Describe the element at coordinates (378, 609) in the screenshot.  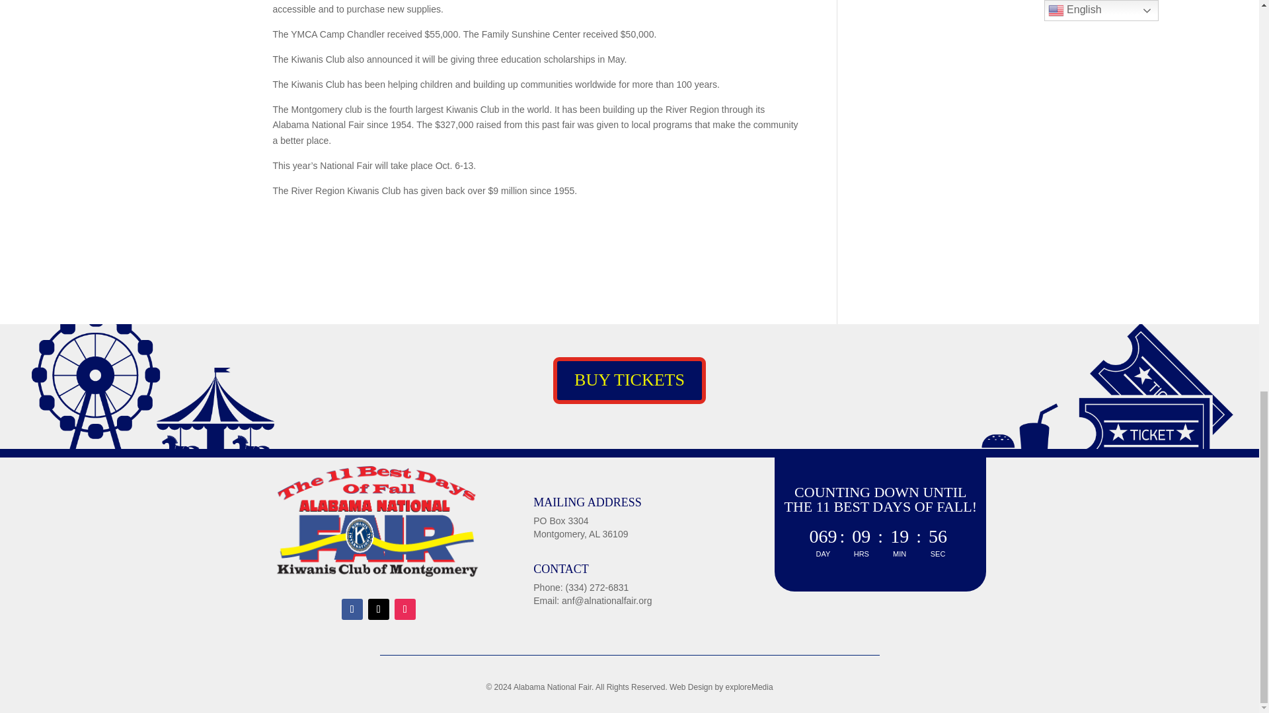
I see `Follow on Twitter` at that location.